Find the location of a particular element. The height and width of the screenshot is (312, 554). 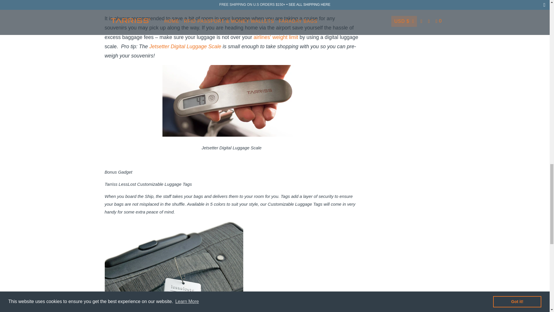

Jetsetter Digital Luggage Scale is located at coordinates (185, 46).